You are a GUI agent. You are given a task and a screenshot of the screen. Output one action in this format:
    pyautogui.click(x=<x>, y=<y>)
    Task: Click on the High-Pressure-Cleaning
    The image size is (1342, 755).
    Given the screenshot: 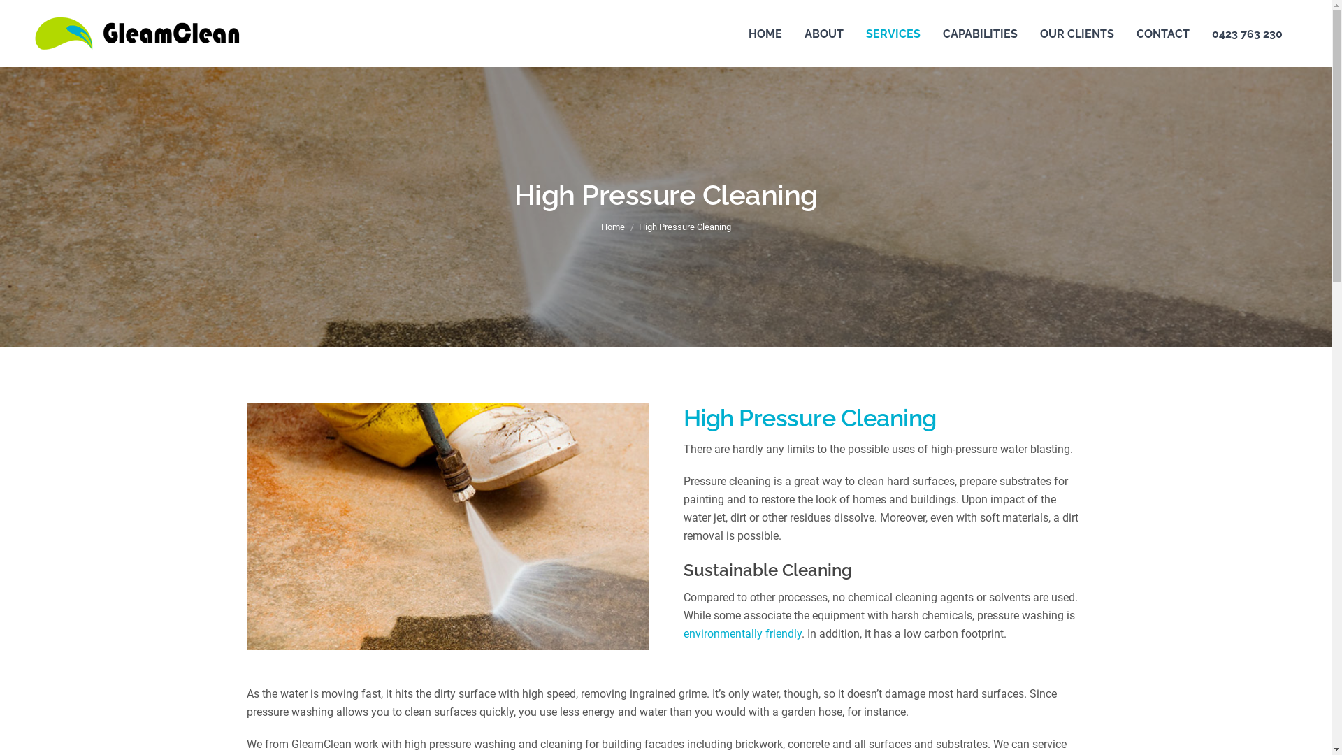 What is the action you would take?
    pyautogui.click(x=447, y=526)
    